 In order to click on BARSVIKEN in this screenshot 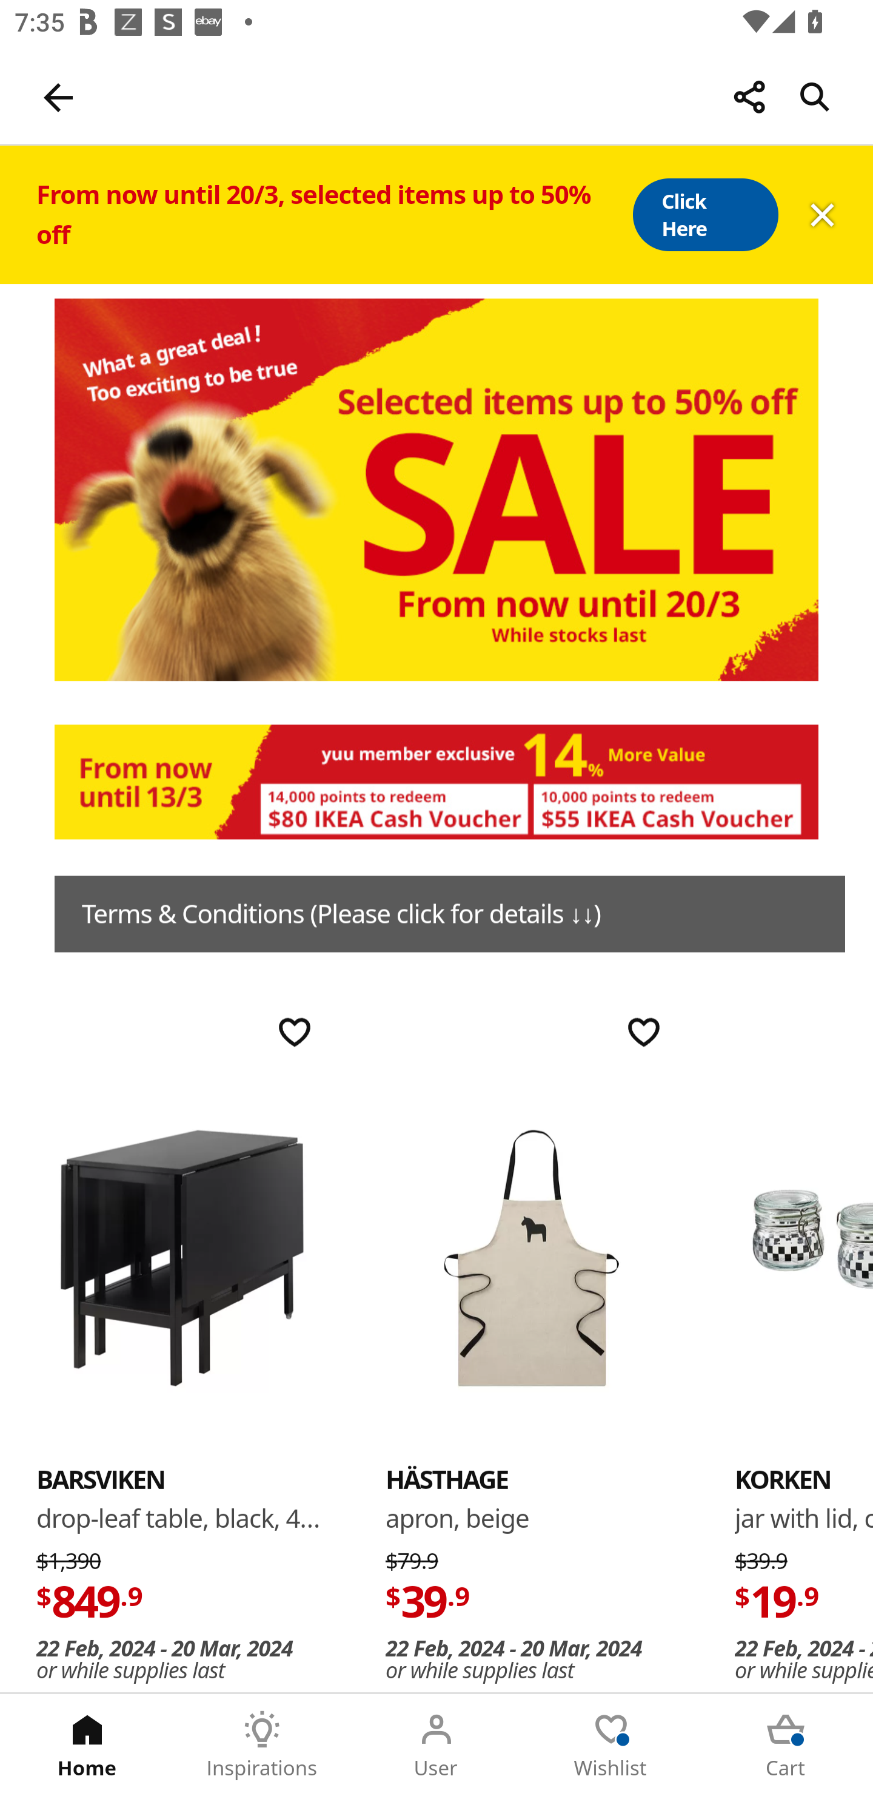, I will do `click(101, 1479)`.